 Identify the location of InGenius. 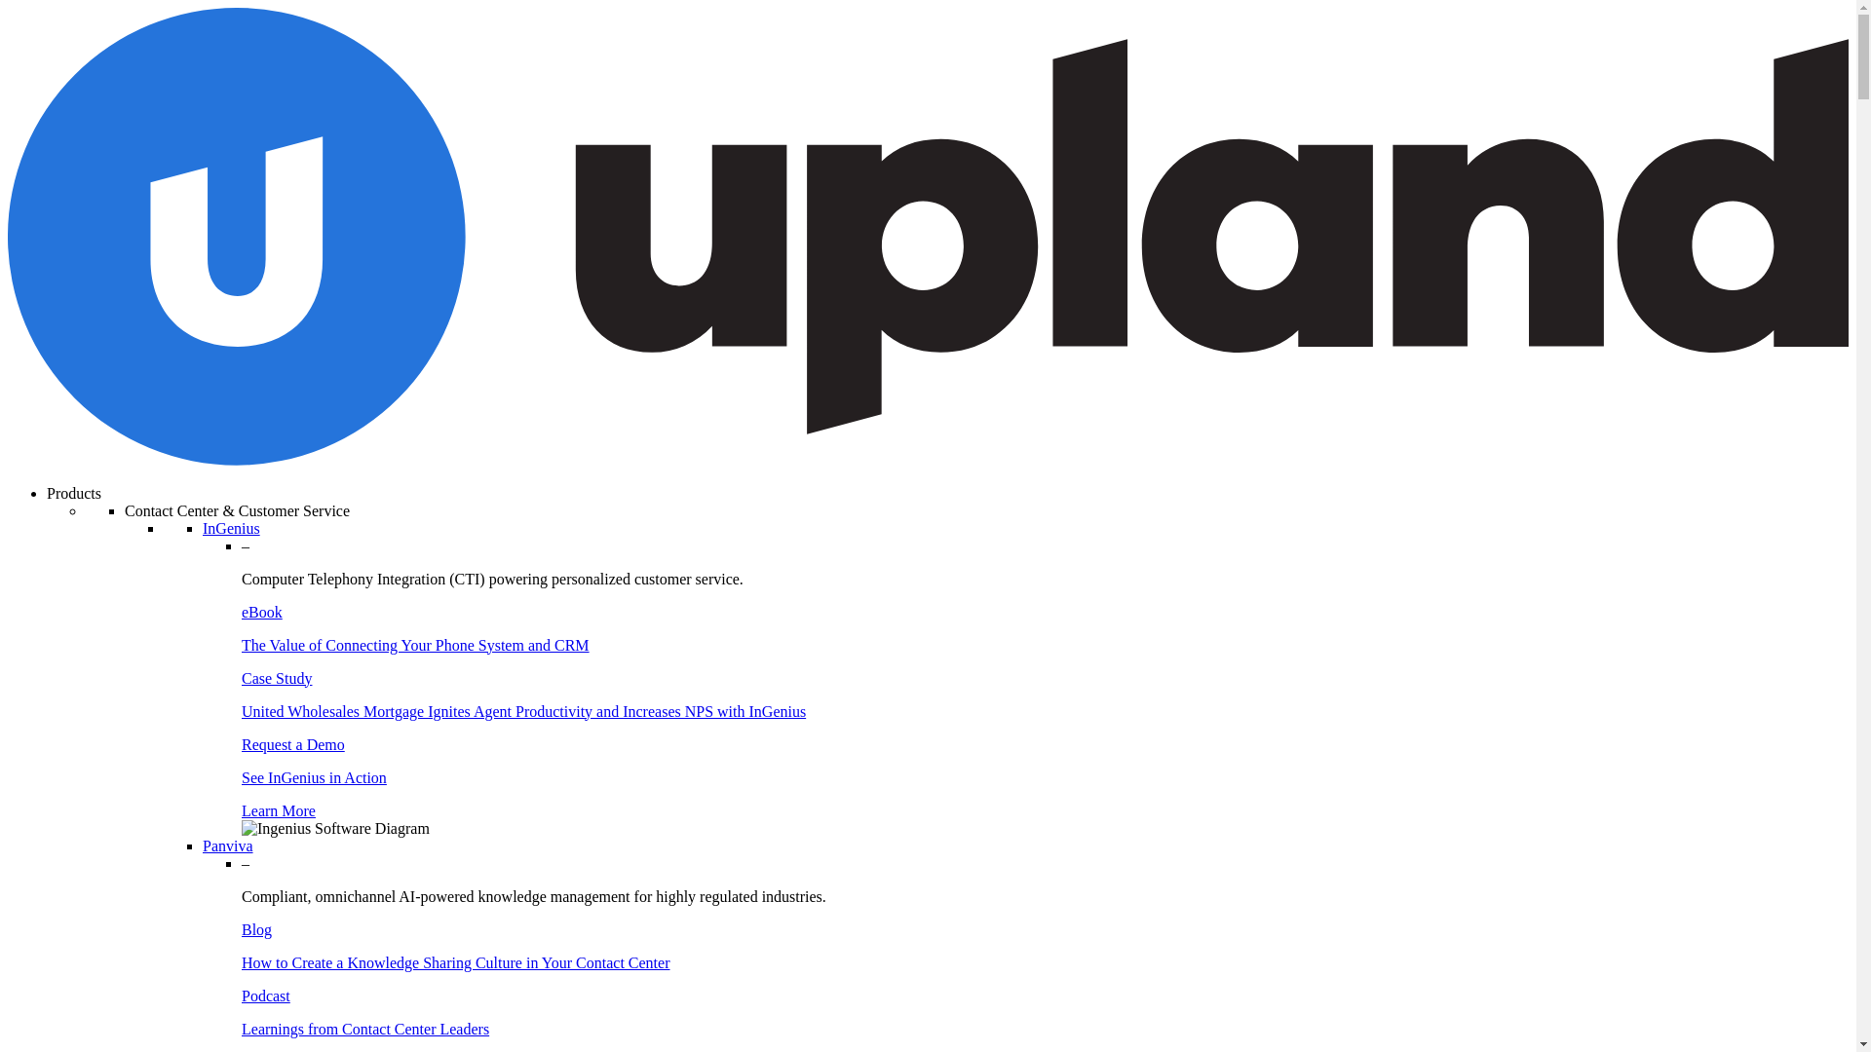
(230, 528).